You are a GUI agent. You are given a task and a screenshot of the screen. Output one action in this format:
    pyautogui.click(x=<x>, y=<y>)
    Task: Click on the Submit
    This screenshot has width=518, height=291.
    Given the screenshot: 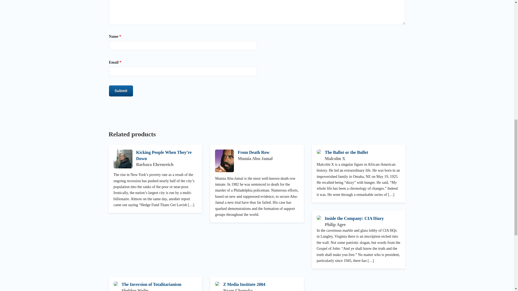 What is the action you would take?
    pyautogui.click(x=121, y=91)
    